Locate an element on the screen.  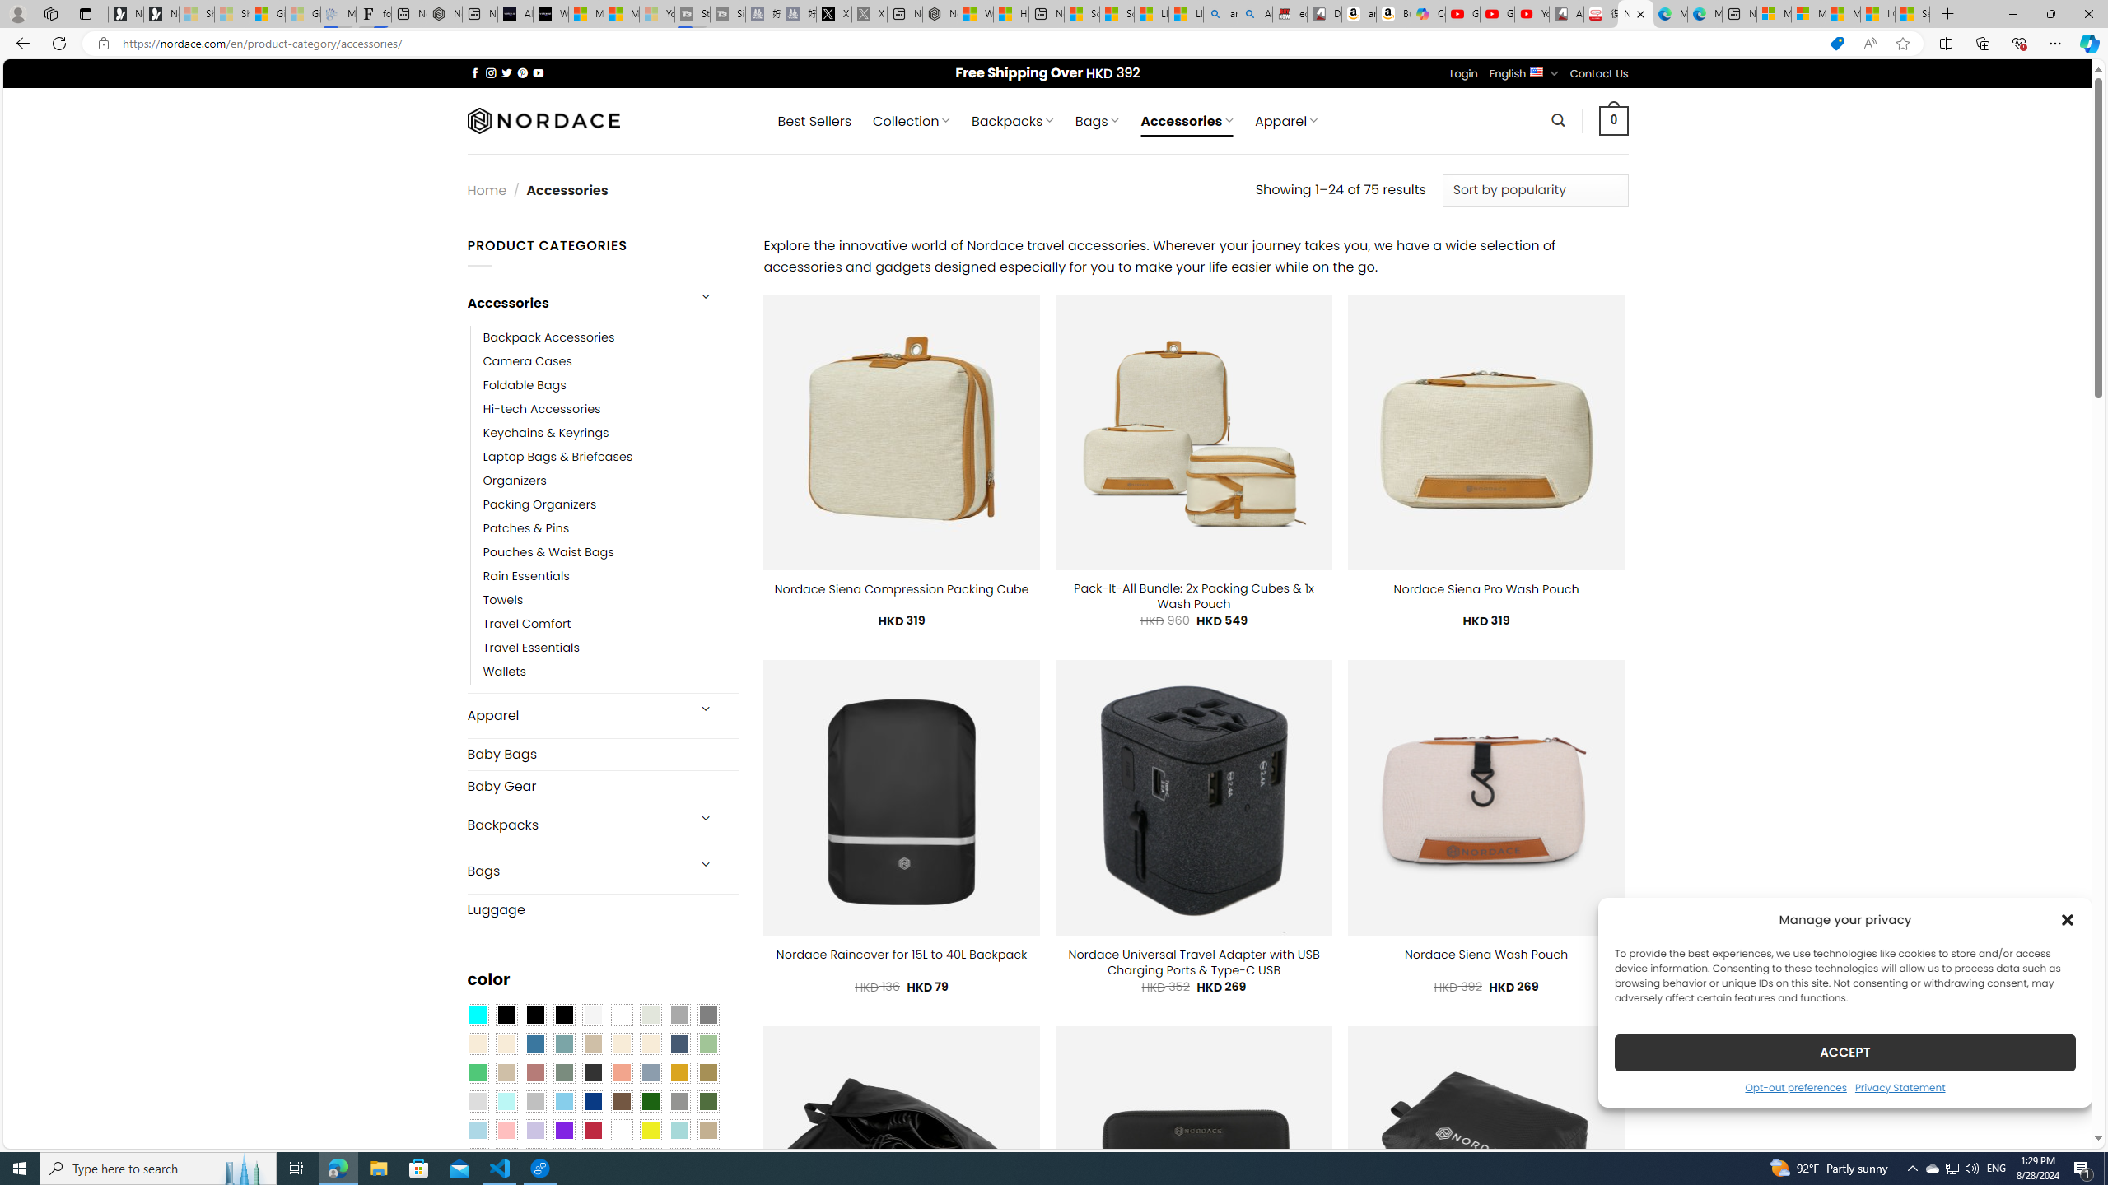
Nordace - My Account is located at coordinates (940, 14).